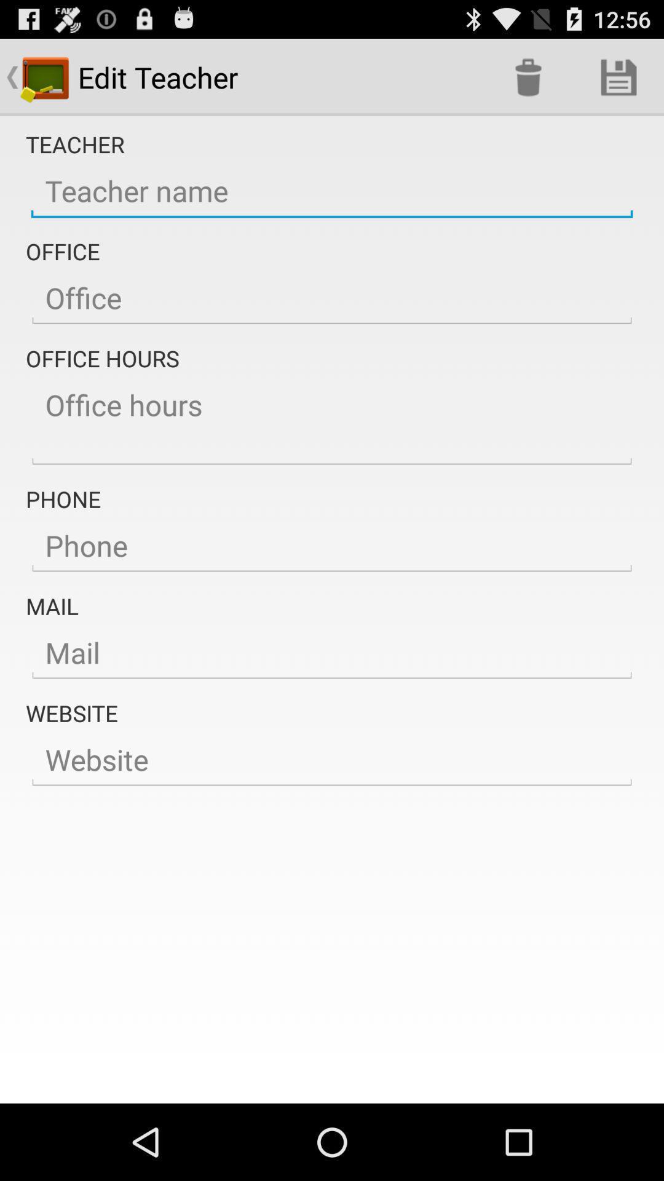 Image resolution: width=664 pixels, height=1181 pixels. I want to click on enter office hours, so click(332, 422).